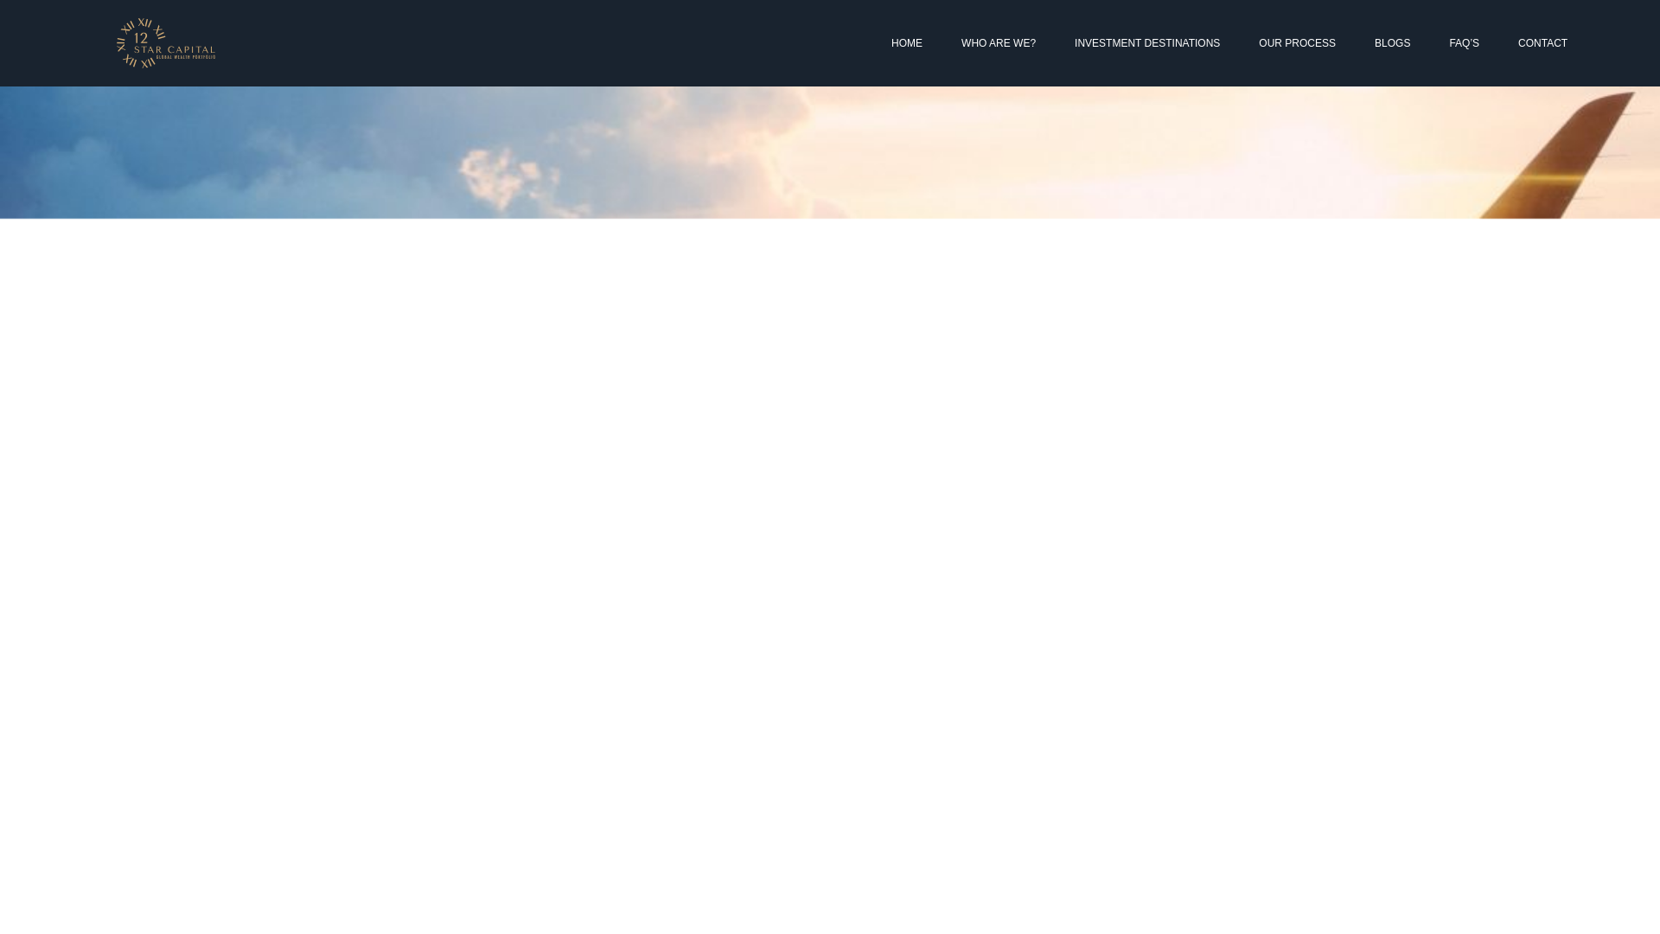 Image resolution: width=1660 pixels, height=934 pixels. Describe the element at coordinates (1146, 43) in the screenshot. I see `INVESTMENT DESTINATIONS` at that location.